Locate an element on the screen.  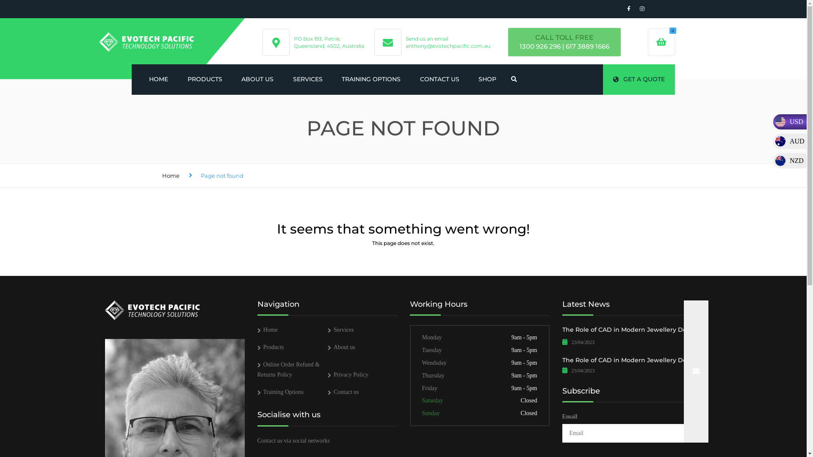
Home is located at coordinates (170, 176).